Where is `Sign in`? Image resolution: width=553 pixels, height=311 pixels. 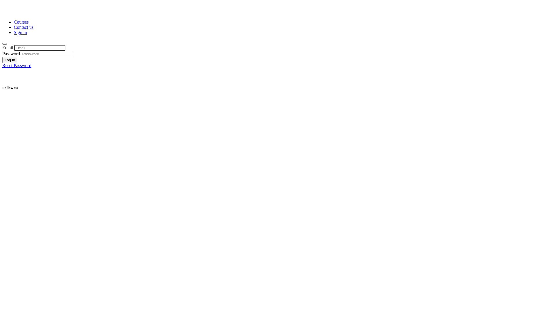
Sign in is located at coordinates (20, 32).